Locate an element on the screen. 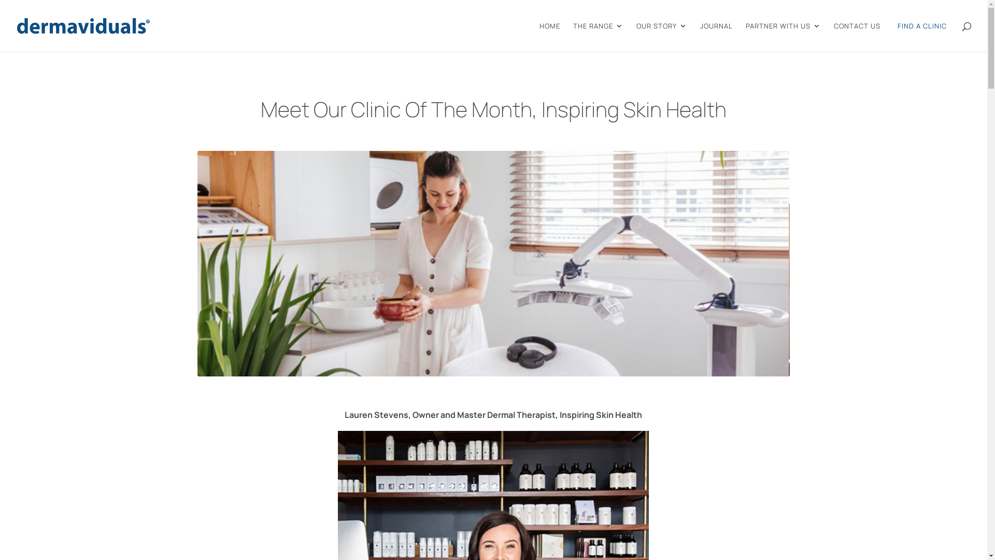 The width and height of the screenshot is (995, 560). FIND A CLINIC is located at coordinates (922, 35).